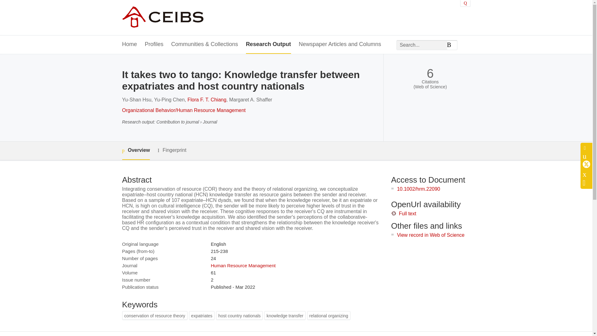 The image size is (597, 336). What do you see at coordinates (206, 100) in the screenshot?
I see `Flora F. T. Chiang` at bounding box center [206, 100].